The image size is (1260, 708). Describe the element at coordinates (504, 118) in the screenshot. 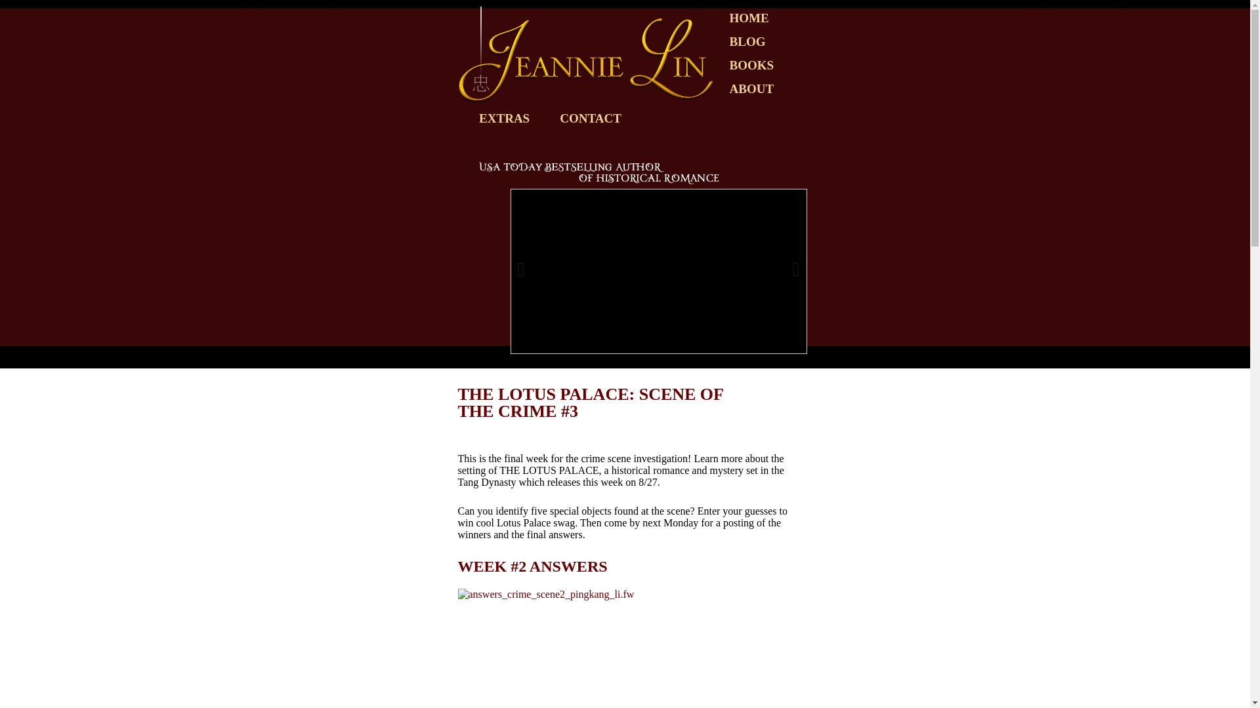

I see `EXTRAS` at that location.